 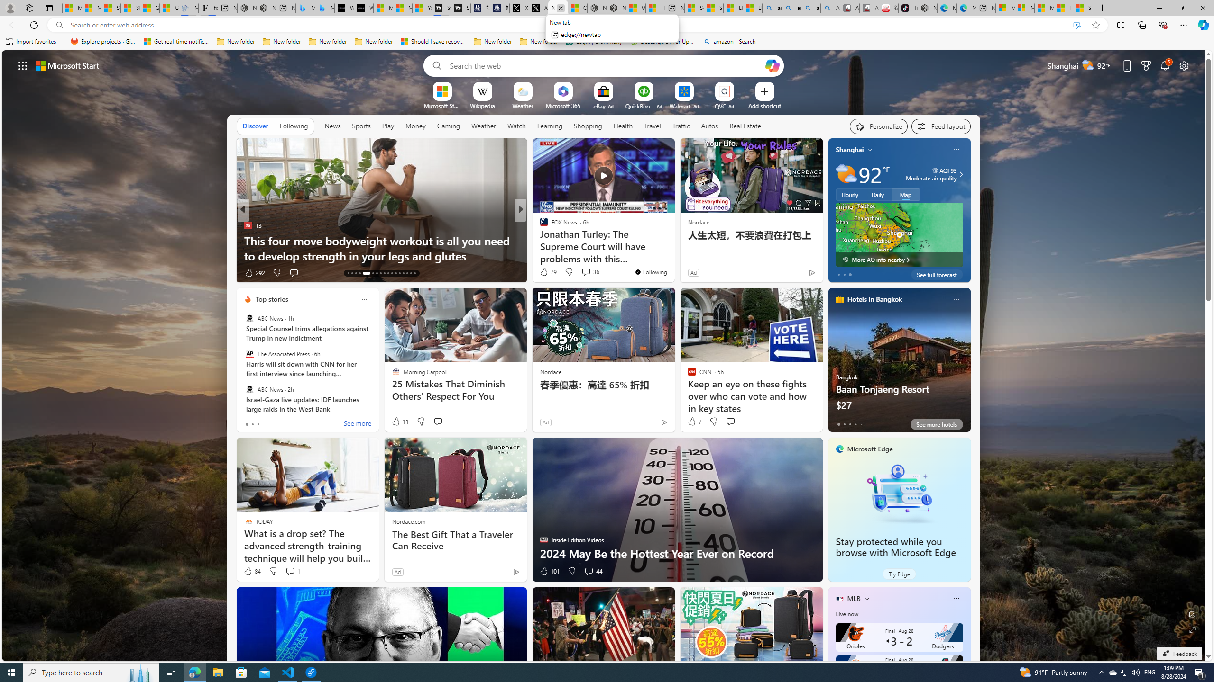 What do you see at coordinates (960, 174) in the screenshot?
I see `Moderate air quality` at bounding box center [960, 174].